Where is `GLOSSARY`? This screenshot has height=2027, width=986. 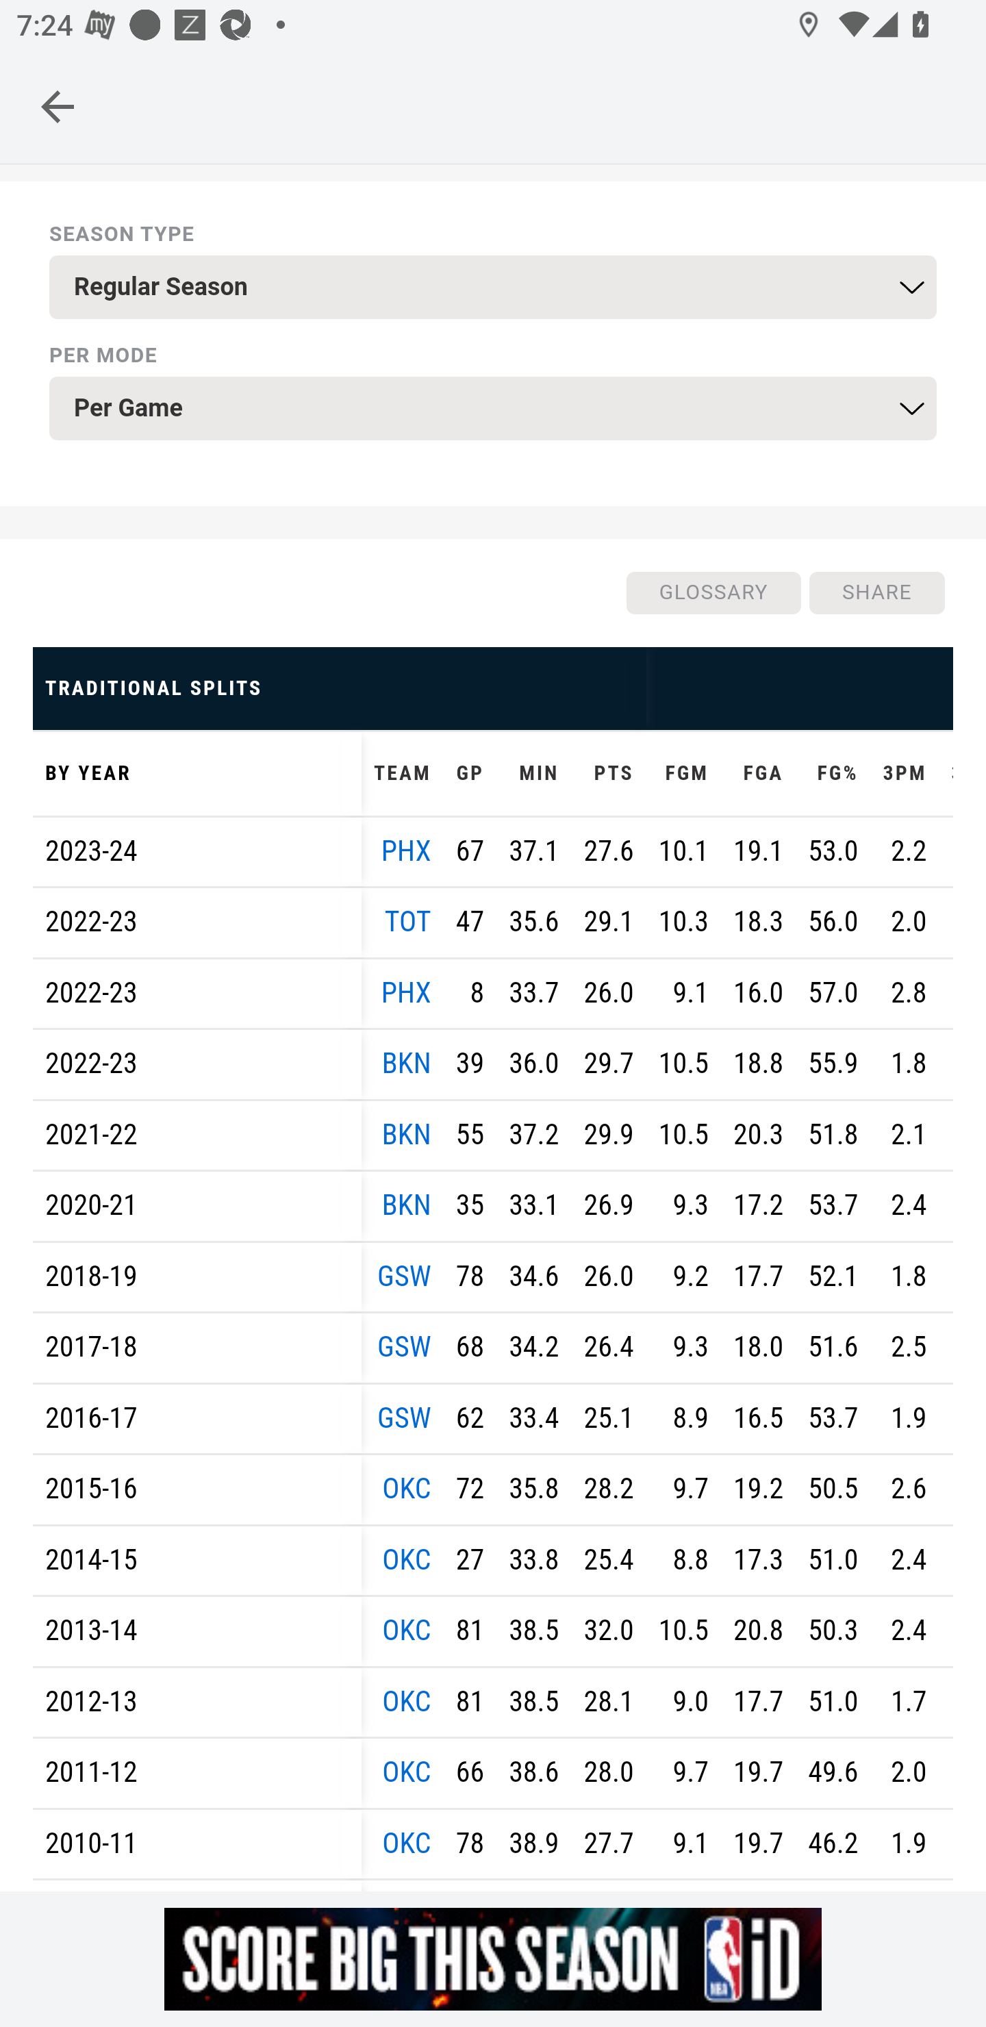
GLOSSARY is located at coordinates (712, 592).